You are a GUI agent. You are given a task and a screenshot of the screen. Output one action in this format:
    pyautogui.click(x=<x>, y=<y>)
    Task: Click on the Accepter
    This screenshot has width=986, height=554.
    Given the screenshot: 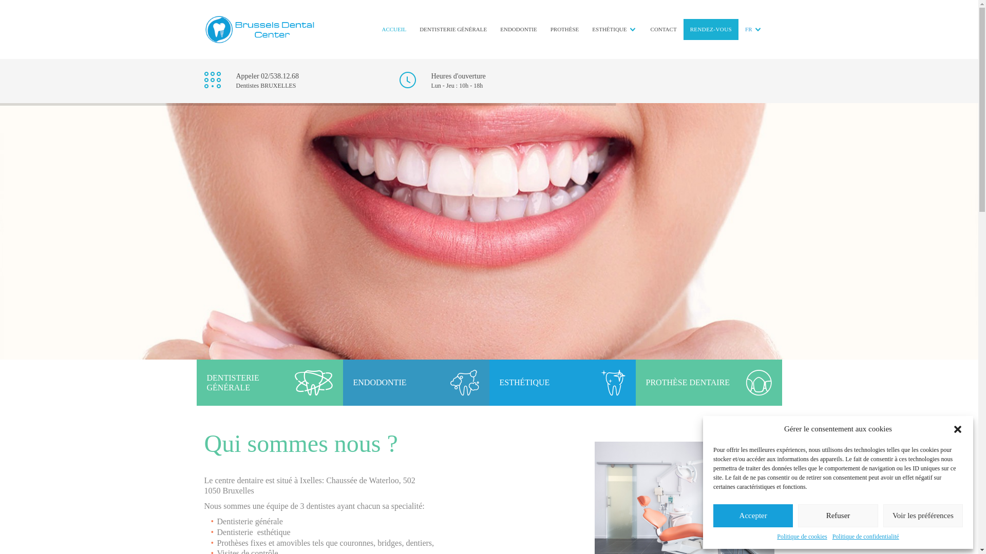 What is the action you would take?
    pyautogui.click(x=753, y=516)
    